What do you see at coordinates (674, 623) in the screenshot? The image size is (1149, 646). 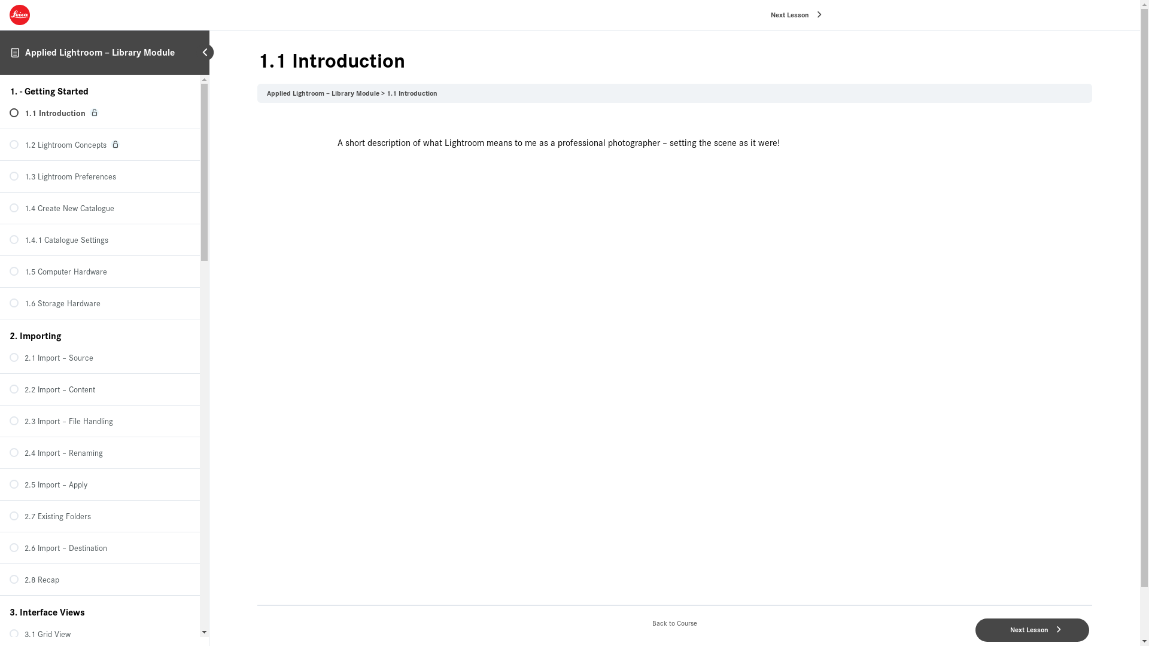 I see `Back to Course` at bounding box center [674, 623].